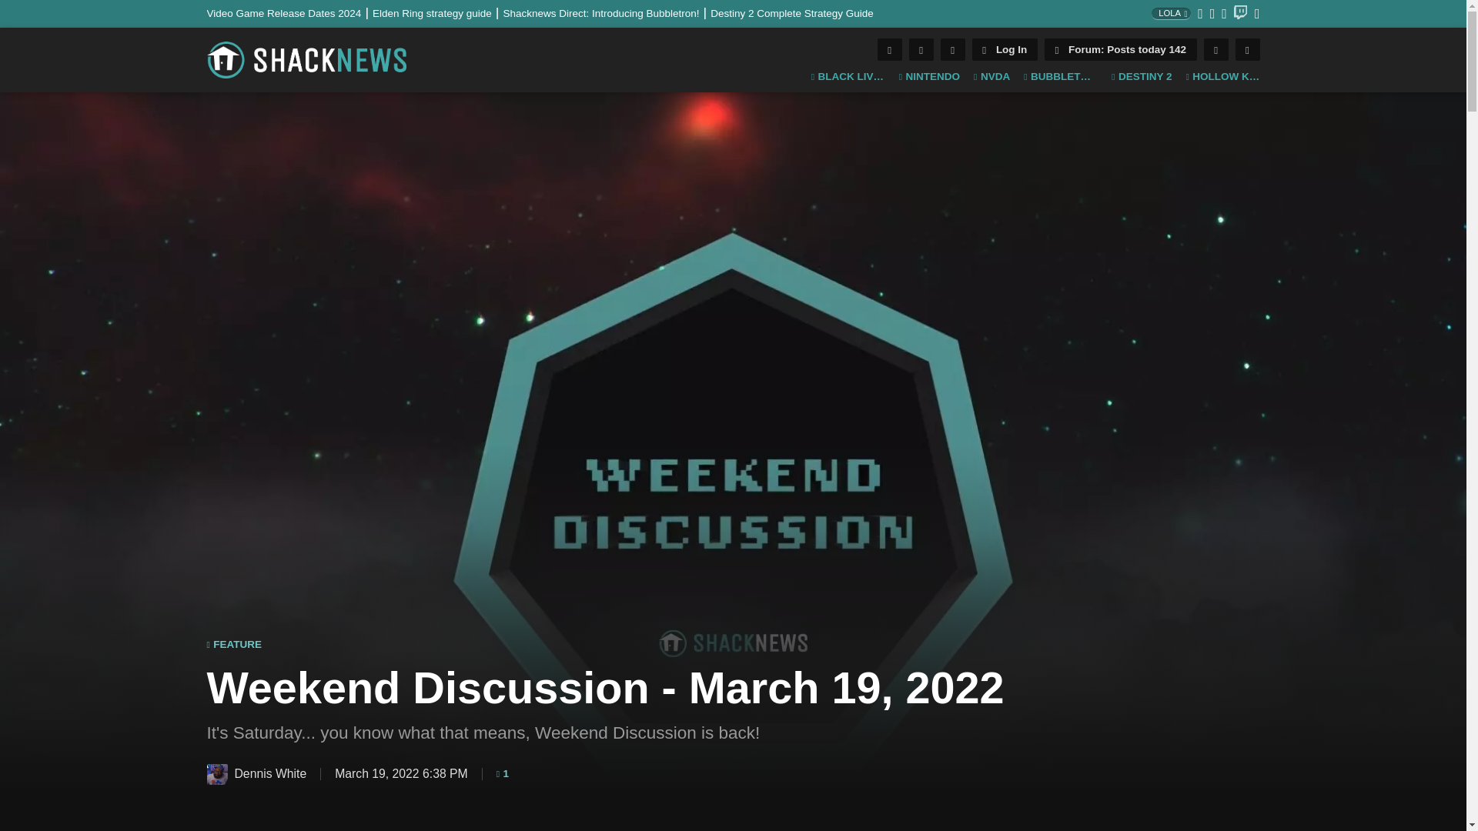 Image resolution: width=1478 pixels, height=831 pixels. I want to click on Video Game Release Dates 2024, so click(289, 12).